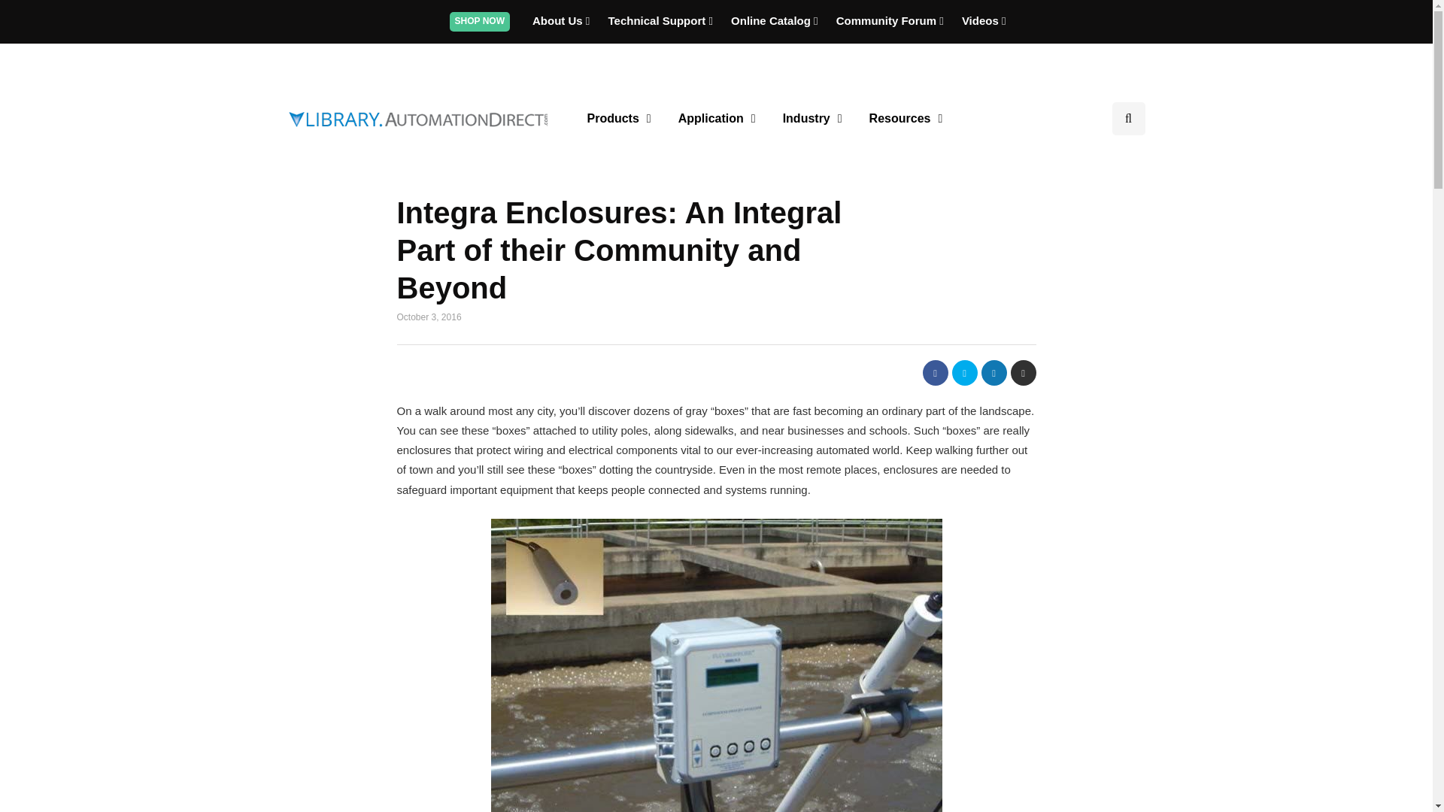 This screenshot has height=812, width=1444. Describe the element at coordinates (812, 119) in the screenshot. I see `Industry` at that location.